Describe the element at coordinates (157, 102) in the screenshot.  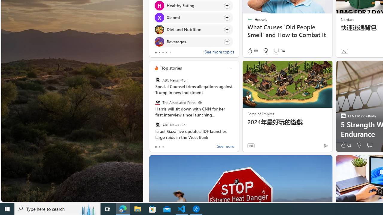
I see `The Associated Press` at that location.